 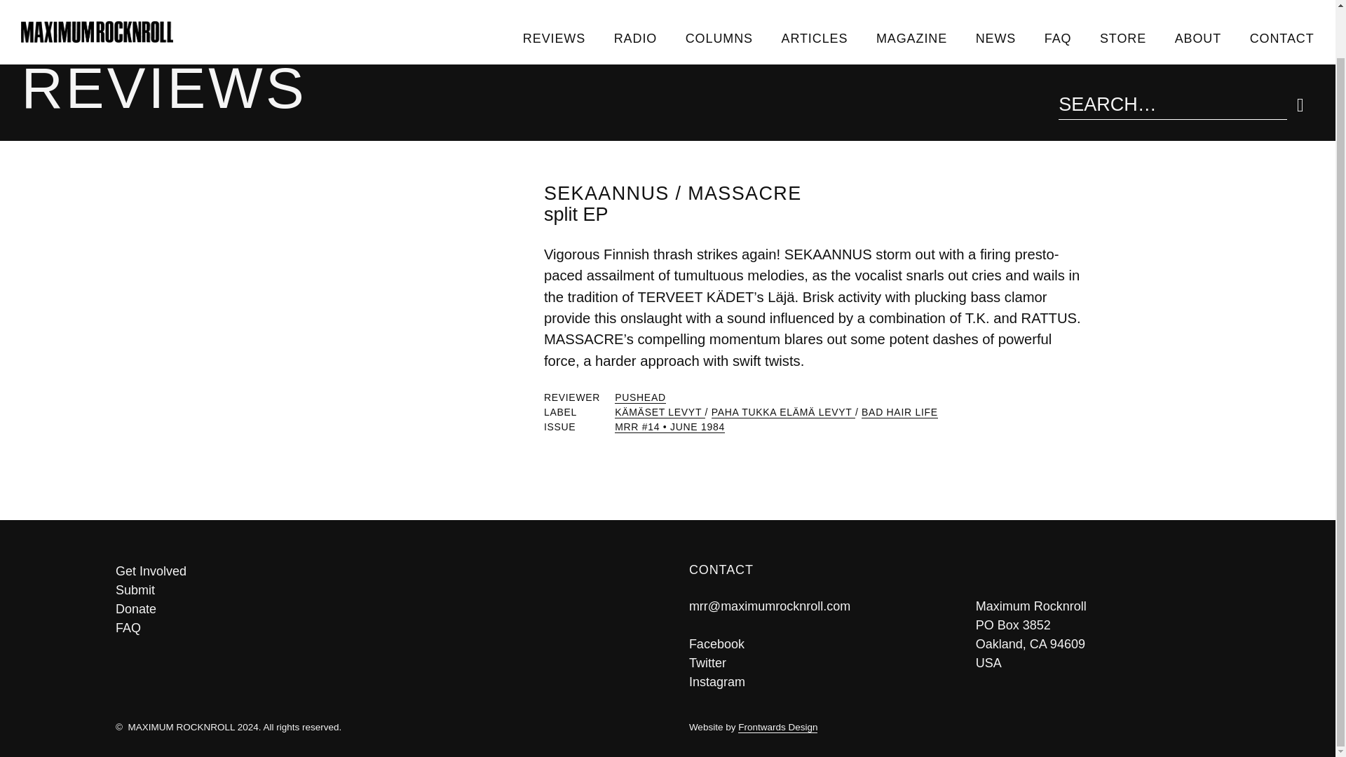 What do you see at coordinates (708, 663) in the screenshot?
I see `Twitter` at bounding box center [708, 663].